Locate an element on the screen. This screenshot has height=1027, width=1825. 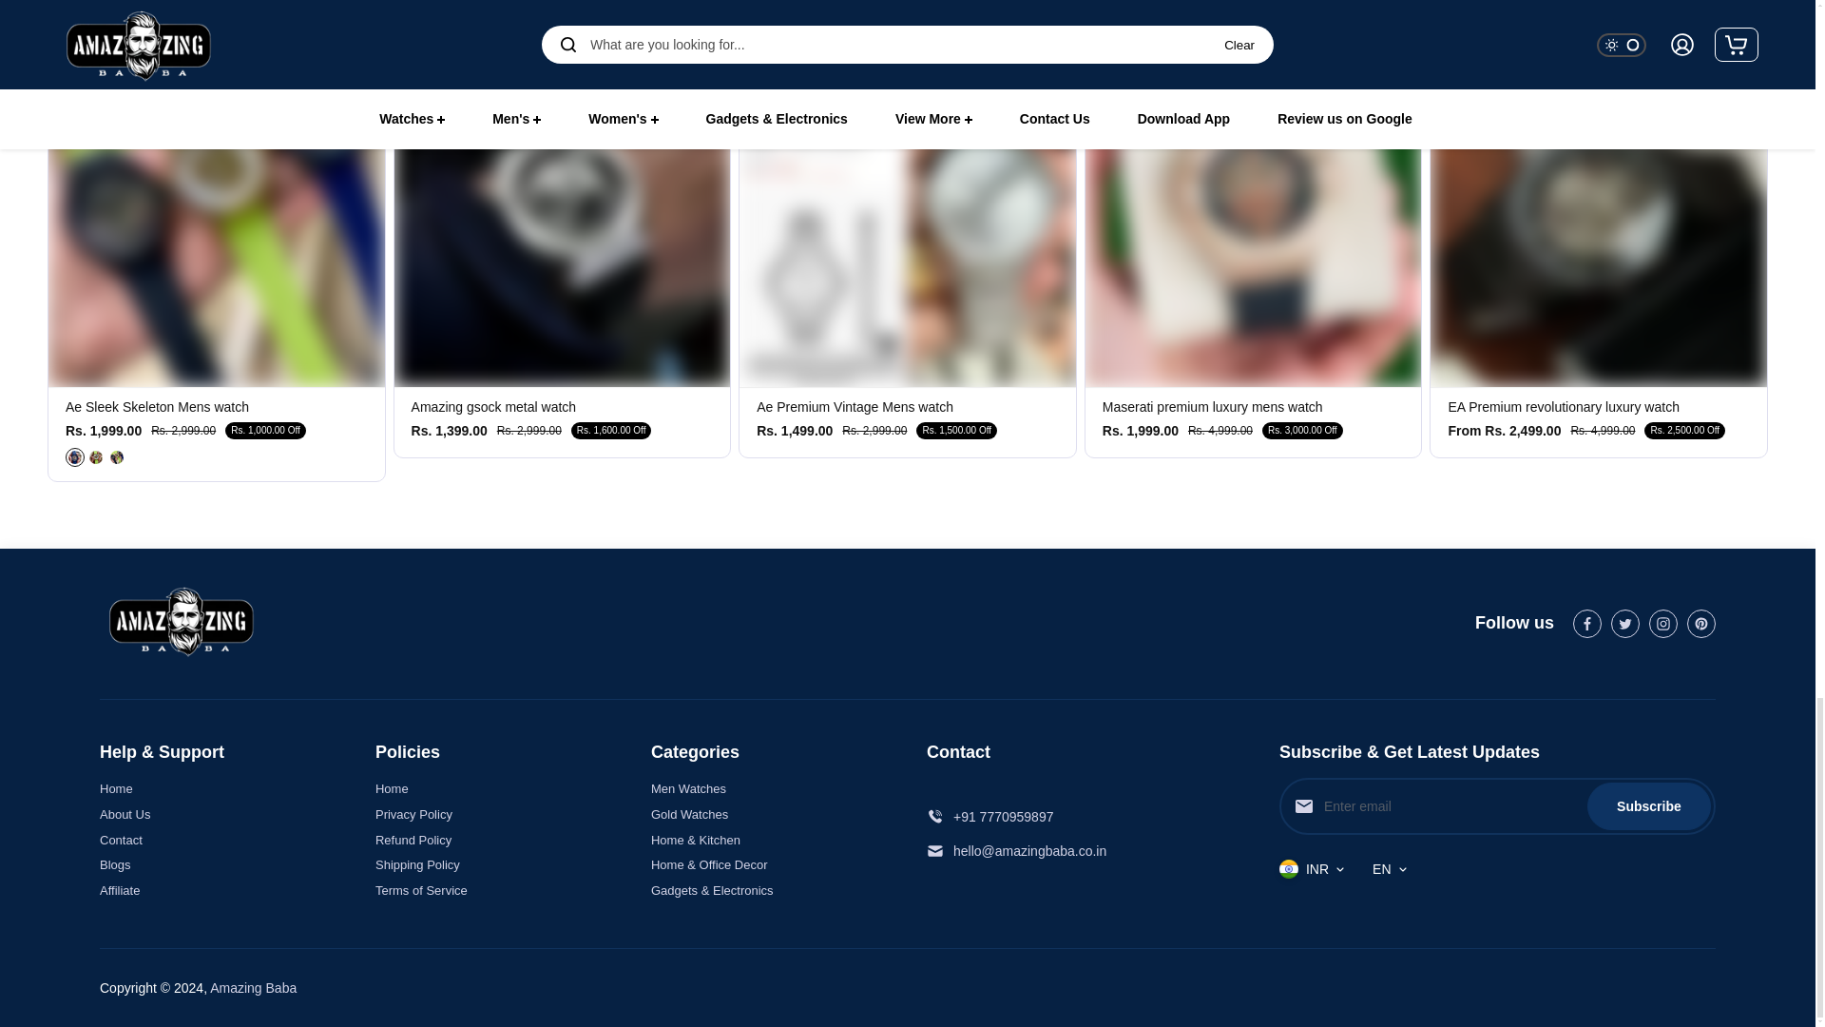
C is located at coordinates (462, 25).